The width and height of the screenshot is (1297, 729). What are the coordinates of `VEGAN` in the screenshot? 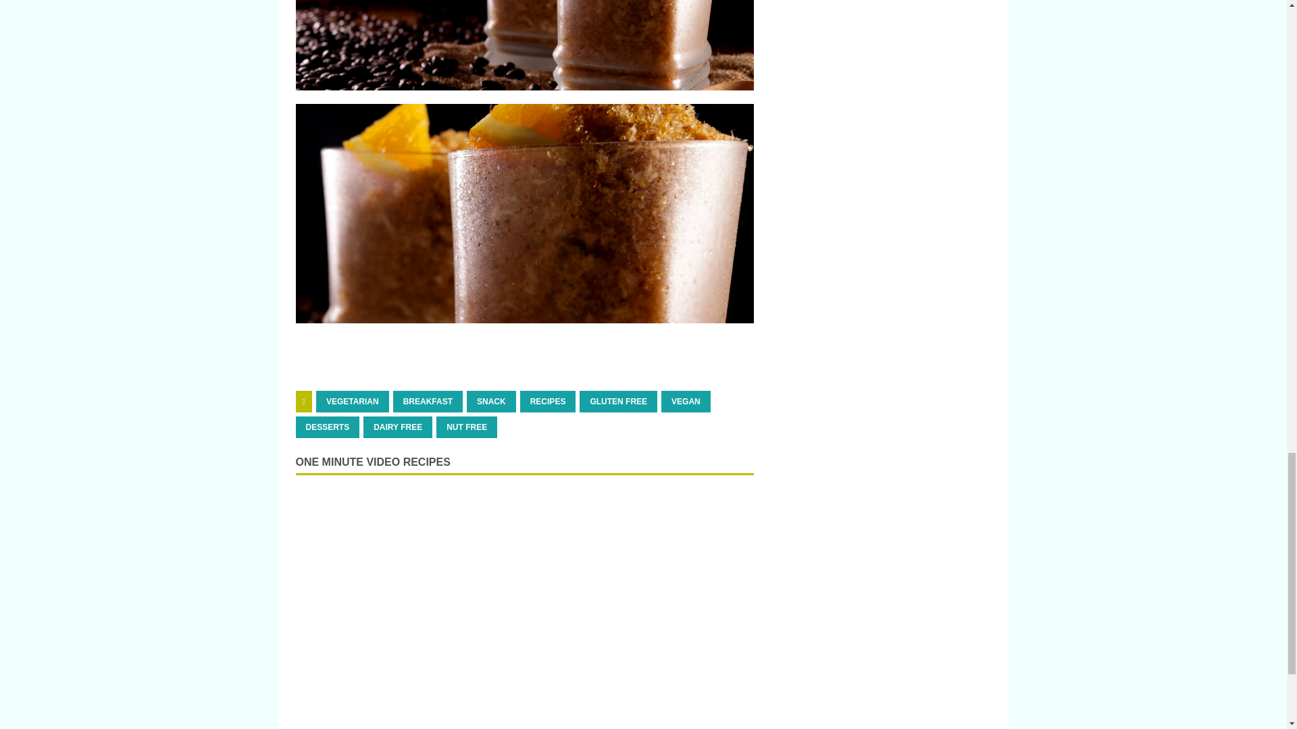 It's located at (686, 401).